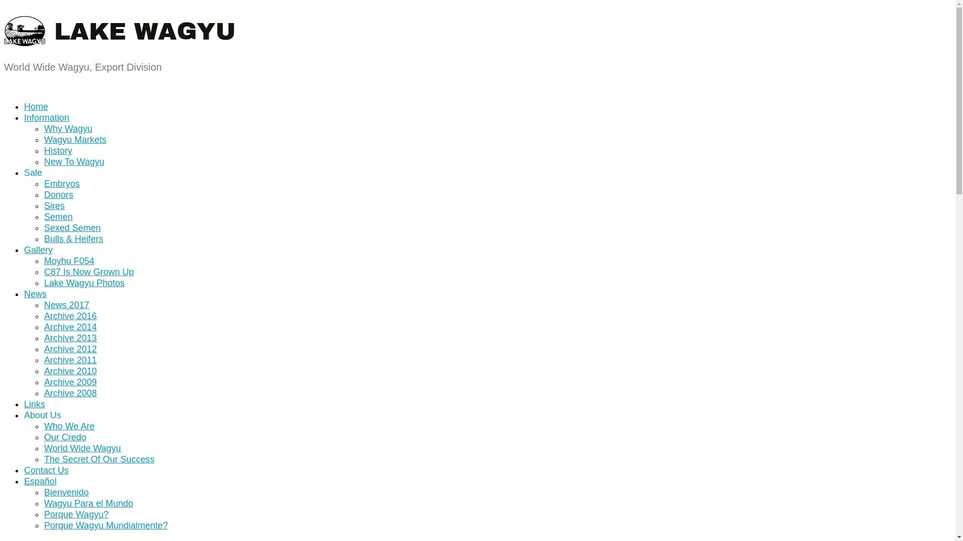 The height and width of the screenshot is (541, 963). What do you see at coordinates (36, 107) in the screenshot?
I see `Home` at bounding box center [36, 107].